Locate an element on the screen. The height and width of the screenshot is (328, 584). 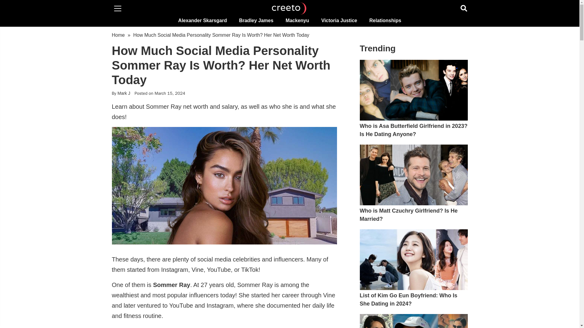
Bradley James is located at coordinates (256, 20).